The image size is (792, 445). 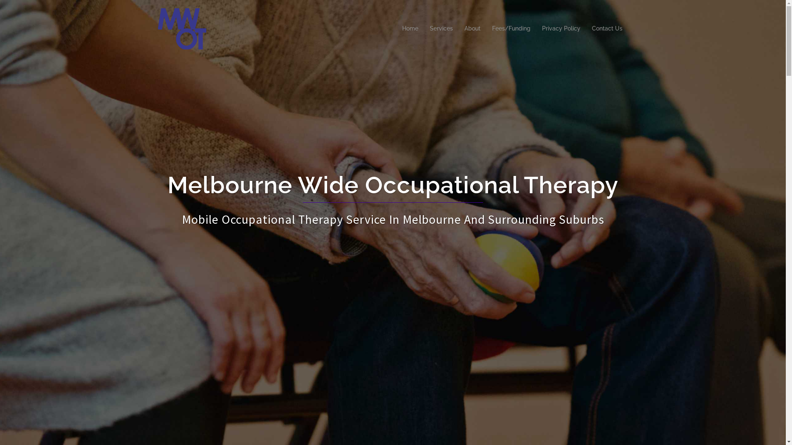 I want to click on Privacy Policy, so click(x=561, y=29).